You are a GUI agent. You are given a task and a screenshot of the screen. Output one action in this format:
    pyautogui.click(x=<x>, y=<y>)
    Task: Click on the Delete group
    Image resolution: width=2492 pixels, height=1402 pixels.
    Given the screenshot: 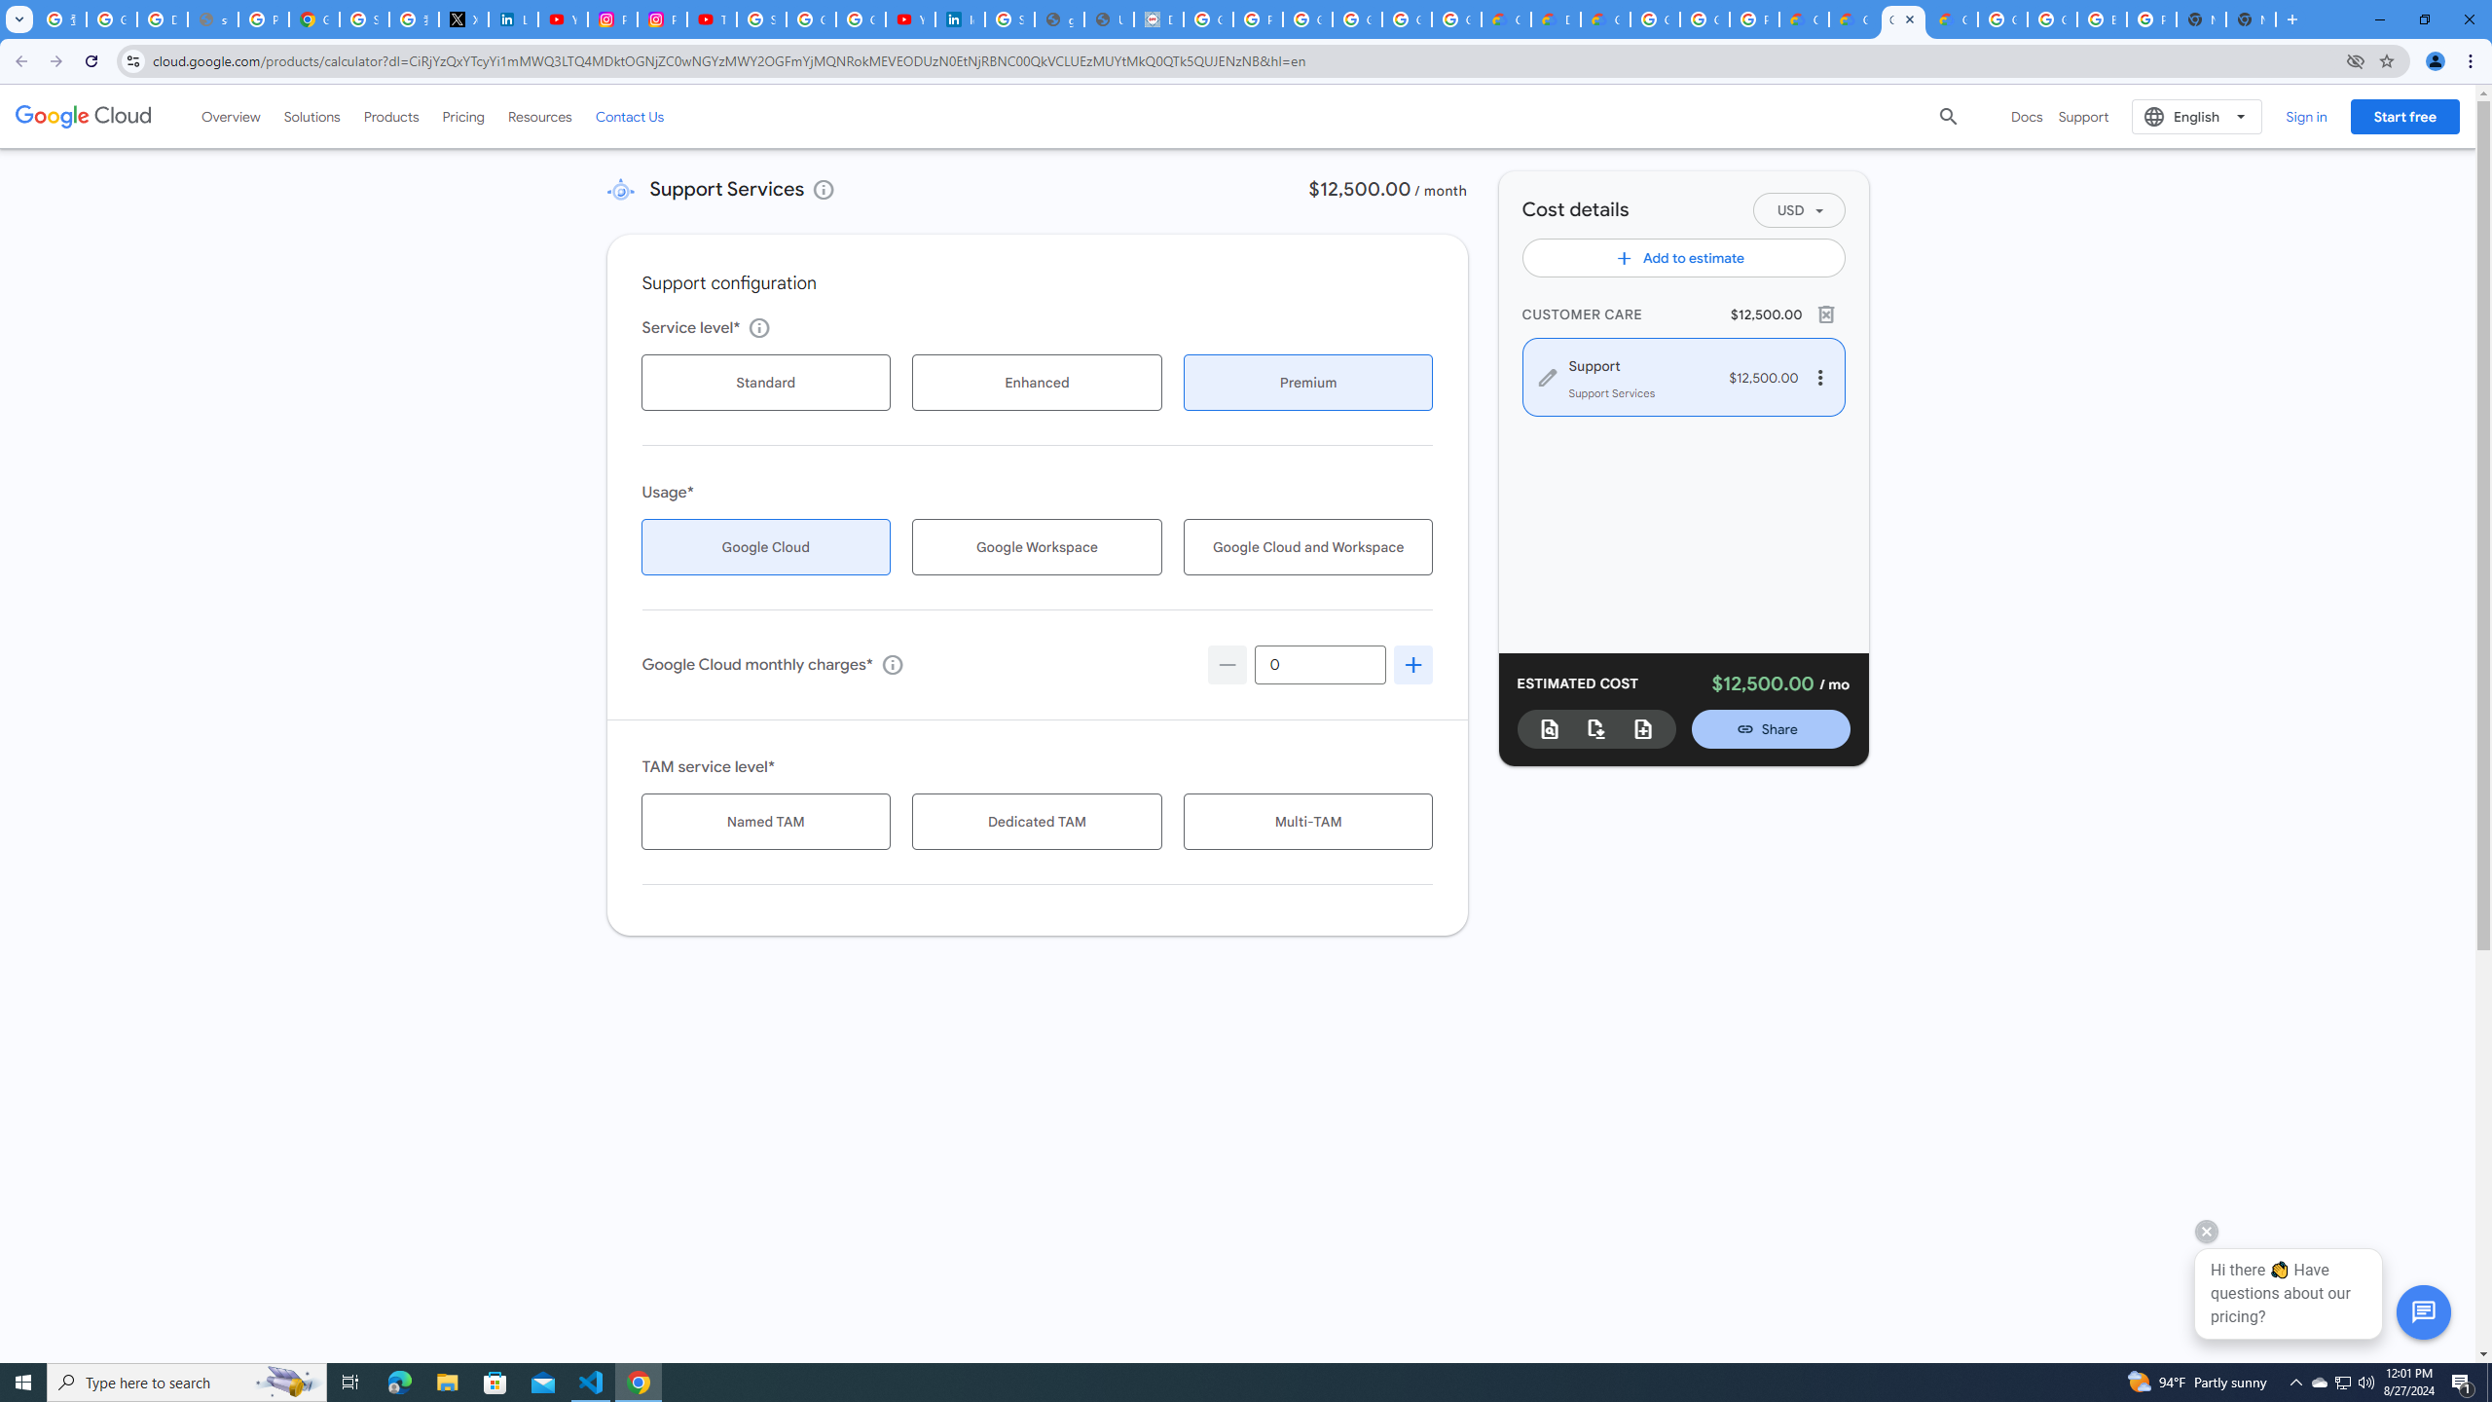 What is the action you would take?
    pyautogui.click(x=1826, y=314)
    